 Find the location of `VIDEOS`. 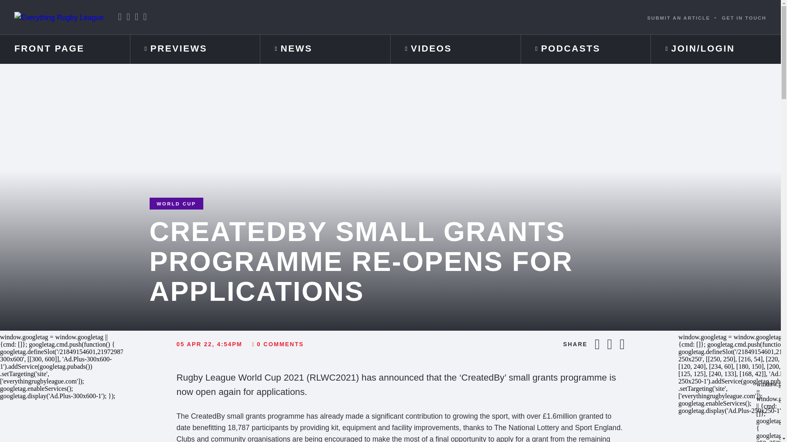

VIDEOS is located at coordinates (455, 49).